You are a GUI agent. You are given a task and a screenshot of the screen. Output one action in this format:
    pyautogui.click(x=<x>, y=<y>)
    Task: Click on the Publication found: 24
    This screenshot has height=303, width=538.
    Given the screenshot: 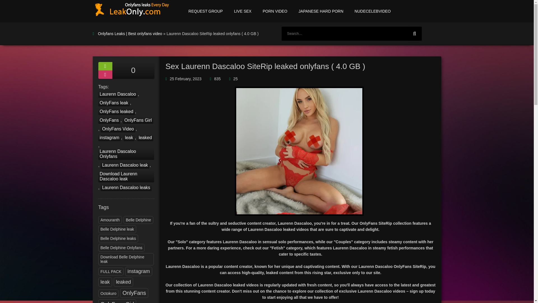 What is the action you would take?
    pyautogui.click(x=108, y=293)
    